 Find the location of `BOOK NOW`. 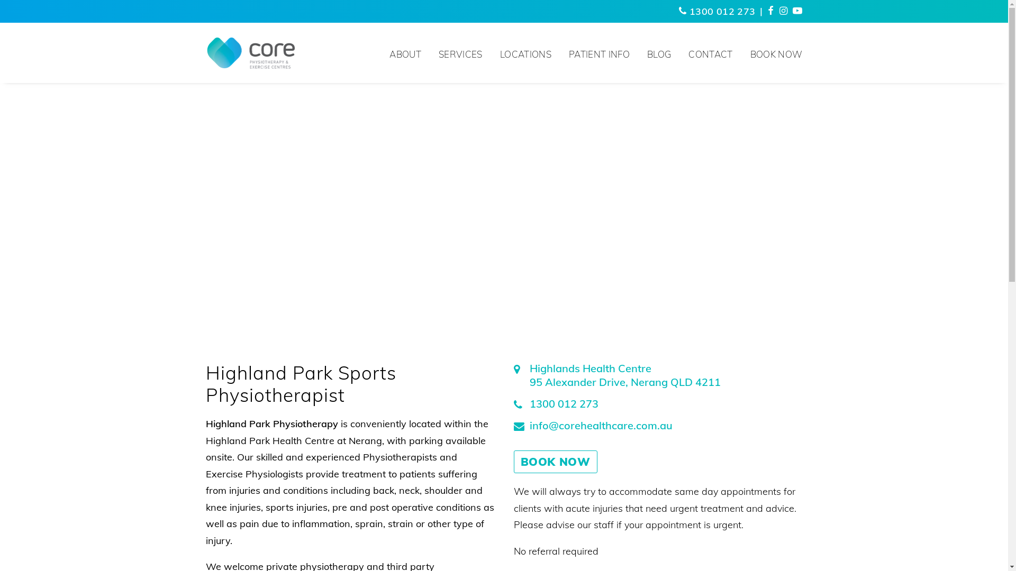

BOOK NOW is located at coordinates (555, 462).